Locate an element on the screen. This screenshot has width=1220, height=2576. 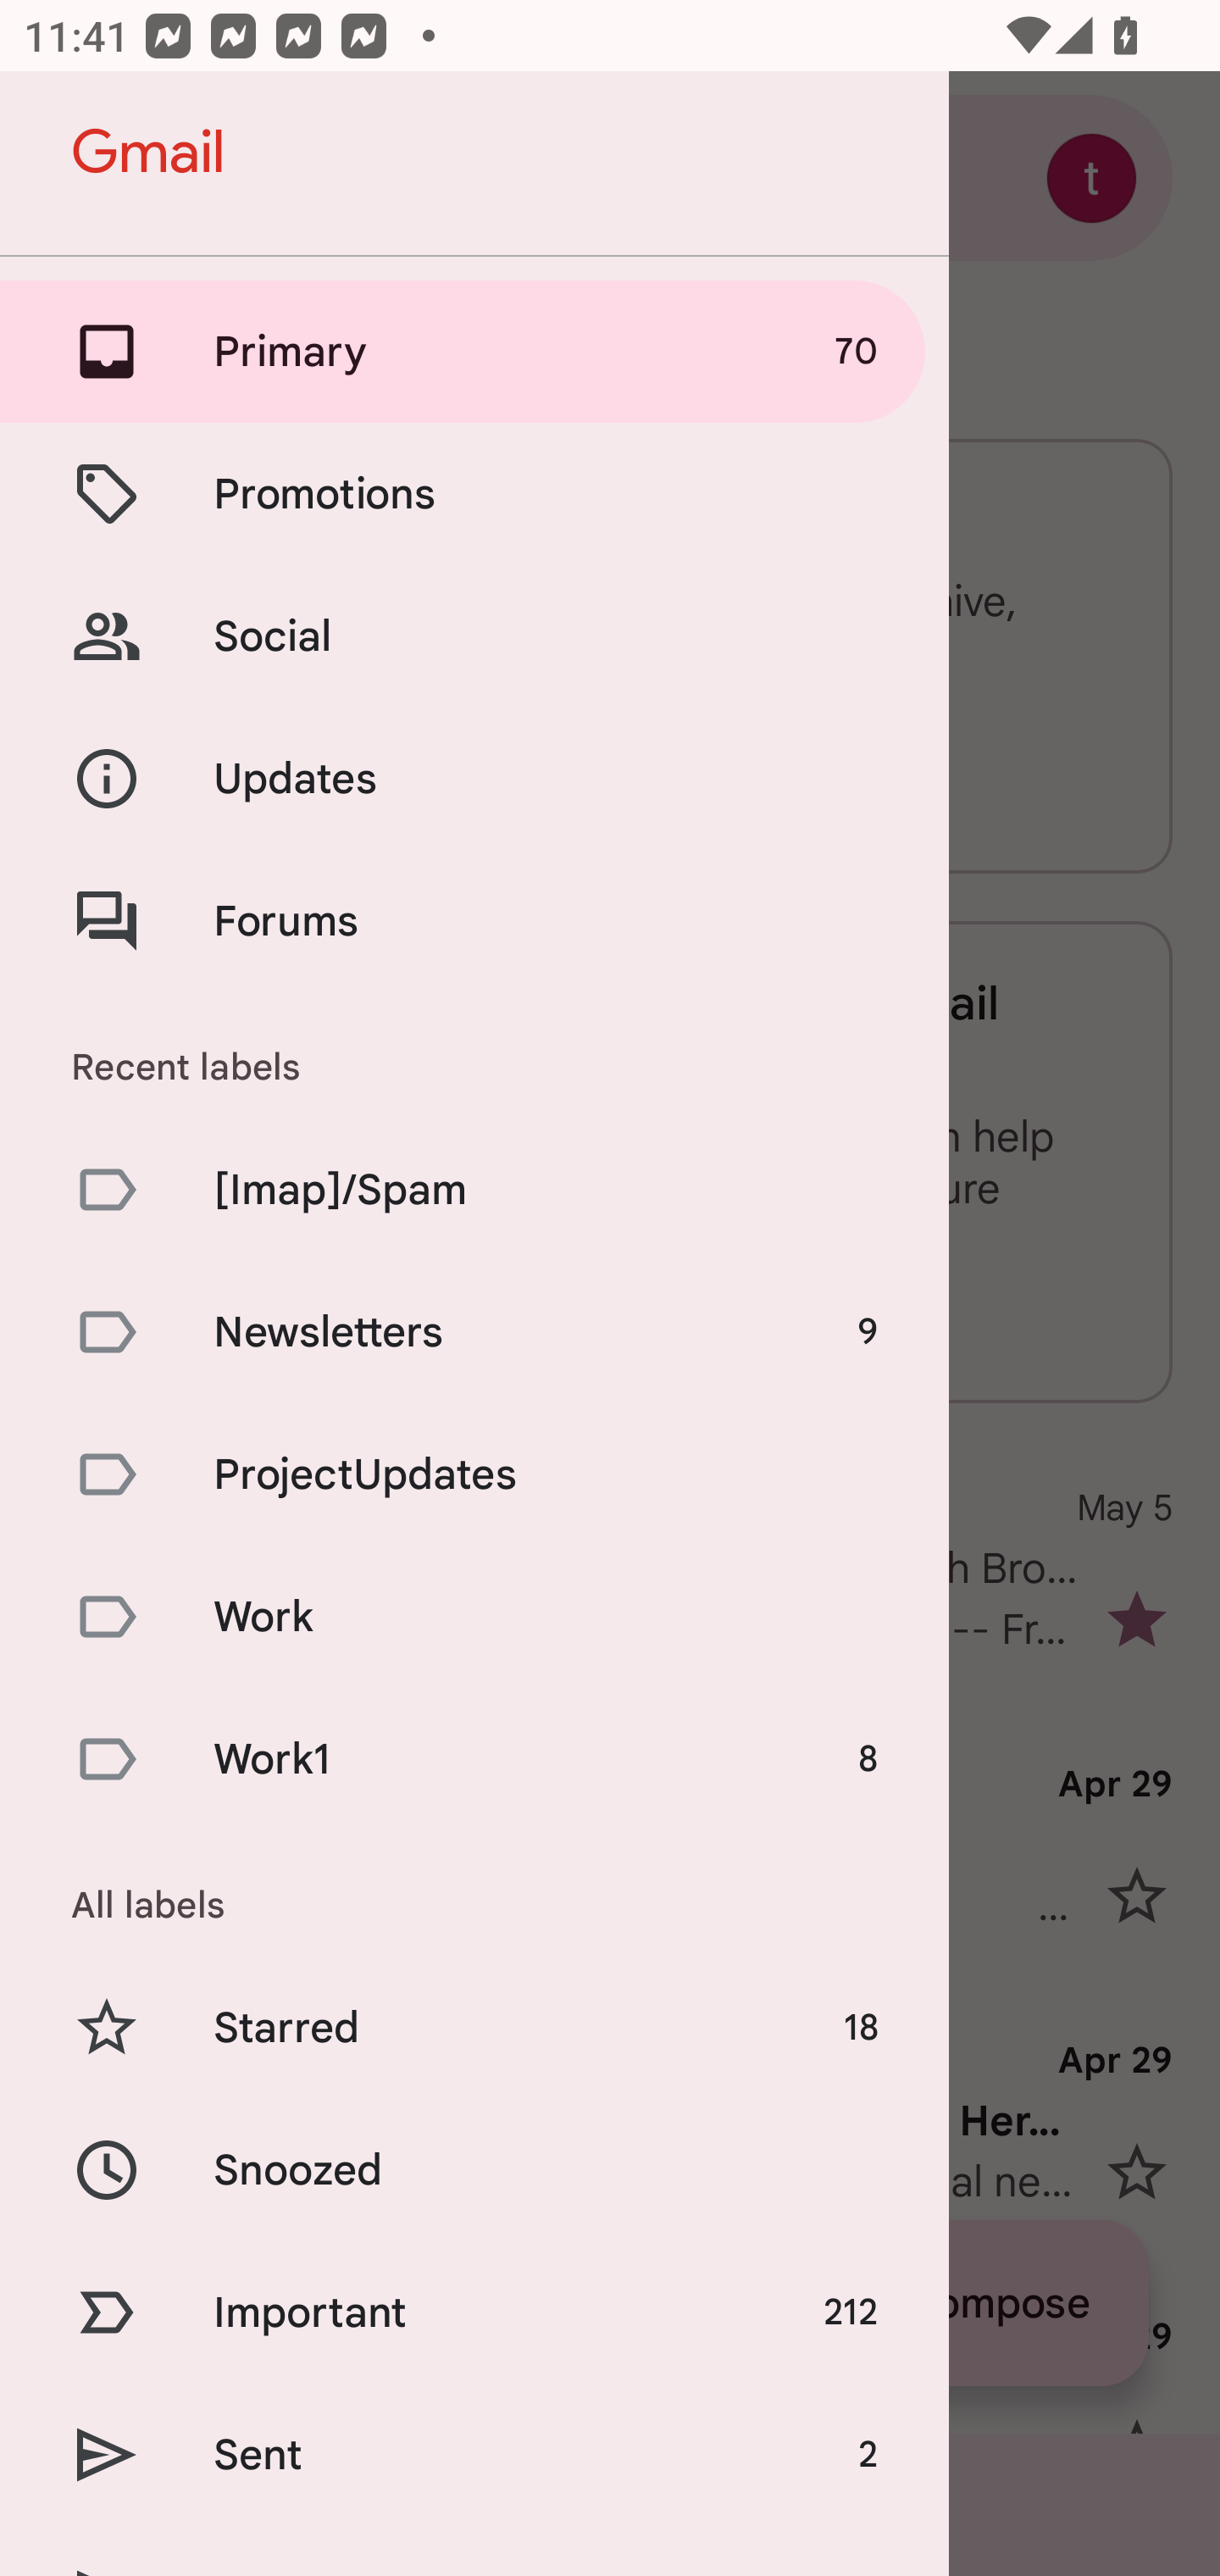
Social is located at coordinates (474, 636).